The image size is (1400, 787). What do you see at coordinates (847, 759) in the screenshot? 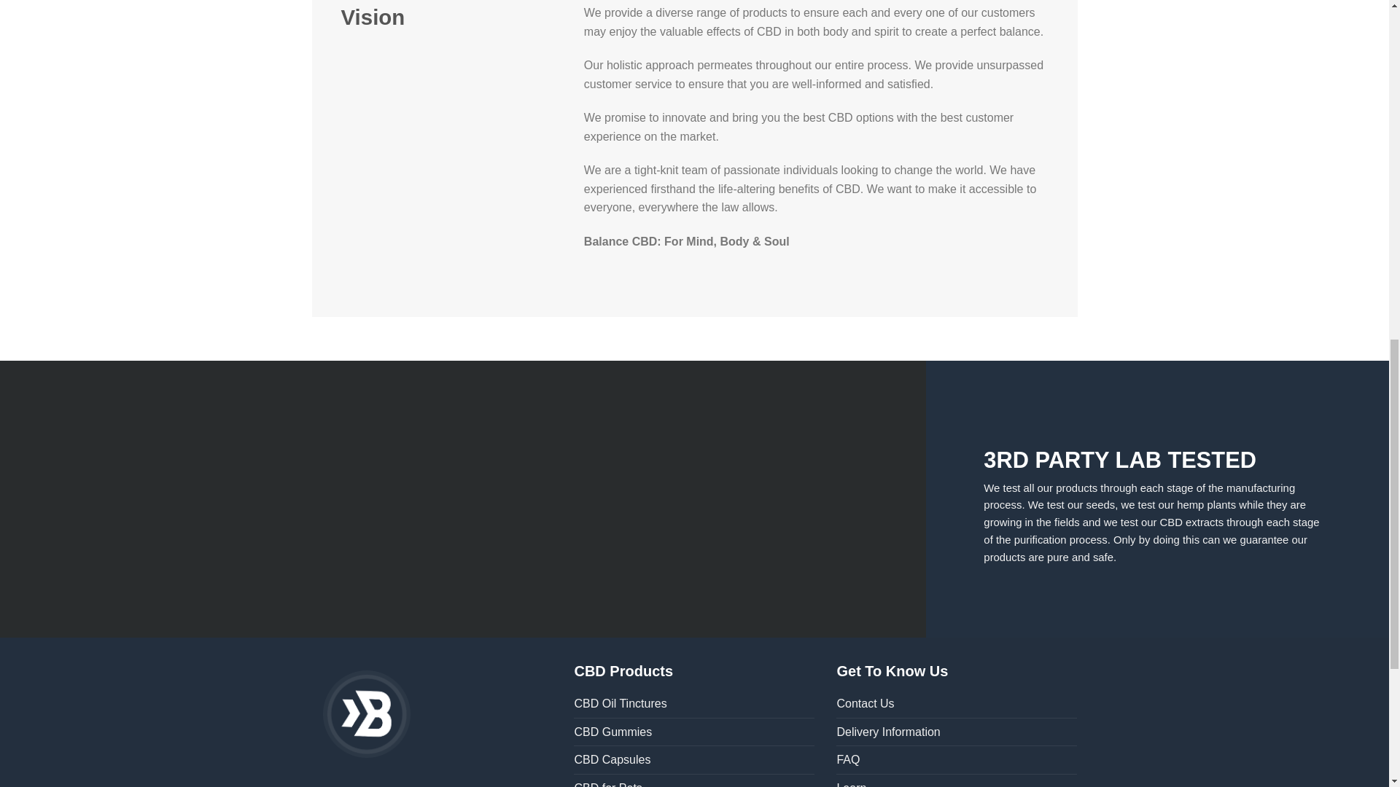
I see `FAQ` at bounding box center [847, 759].